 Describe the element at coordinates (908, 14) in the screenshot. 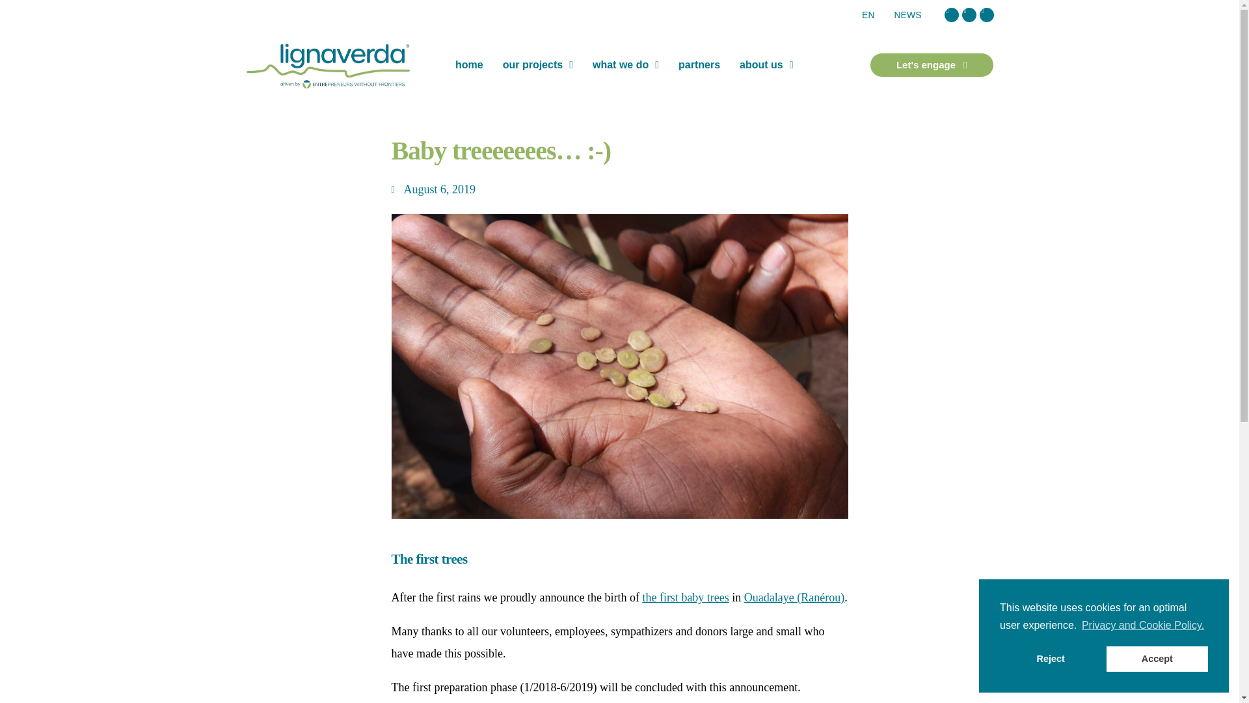

I see `NEWS` at that location.